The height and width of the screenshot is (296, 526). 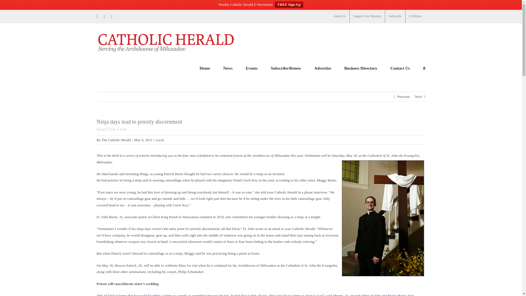 What do you see at coordinates (116, 140) in the screenshot?
I see `Posts by The Catholic Herald` at bounding box center [116, 140].